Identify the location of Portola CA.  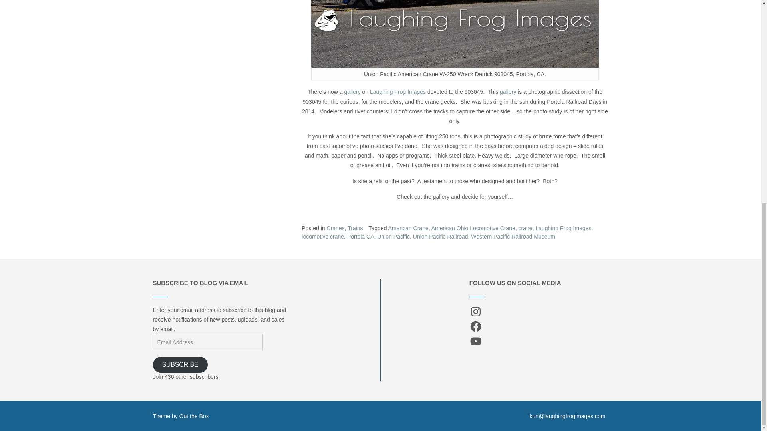
(360, 236).